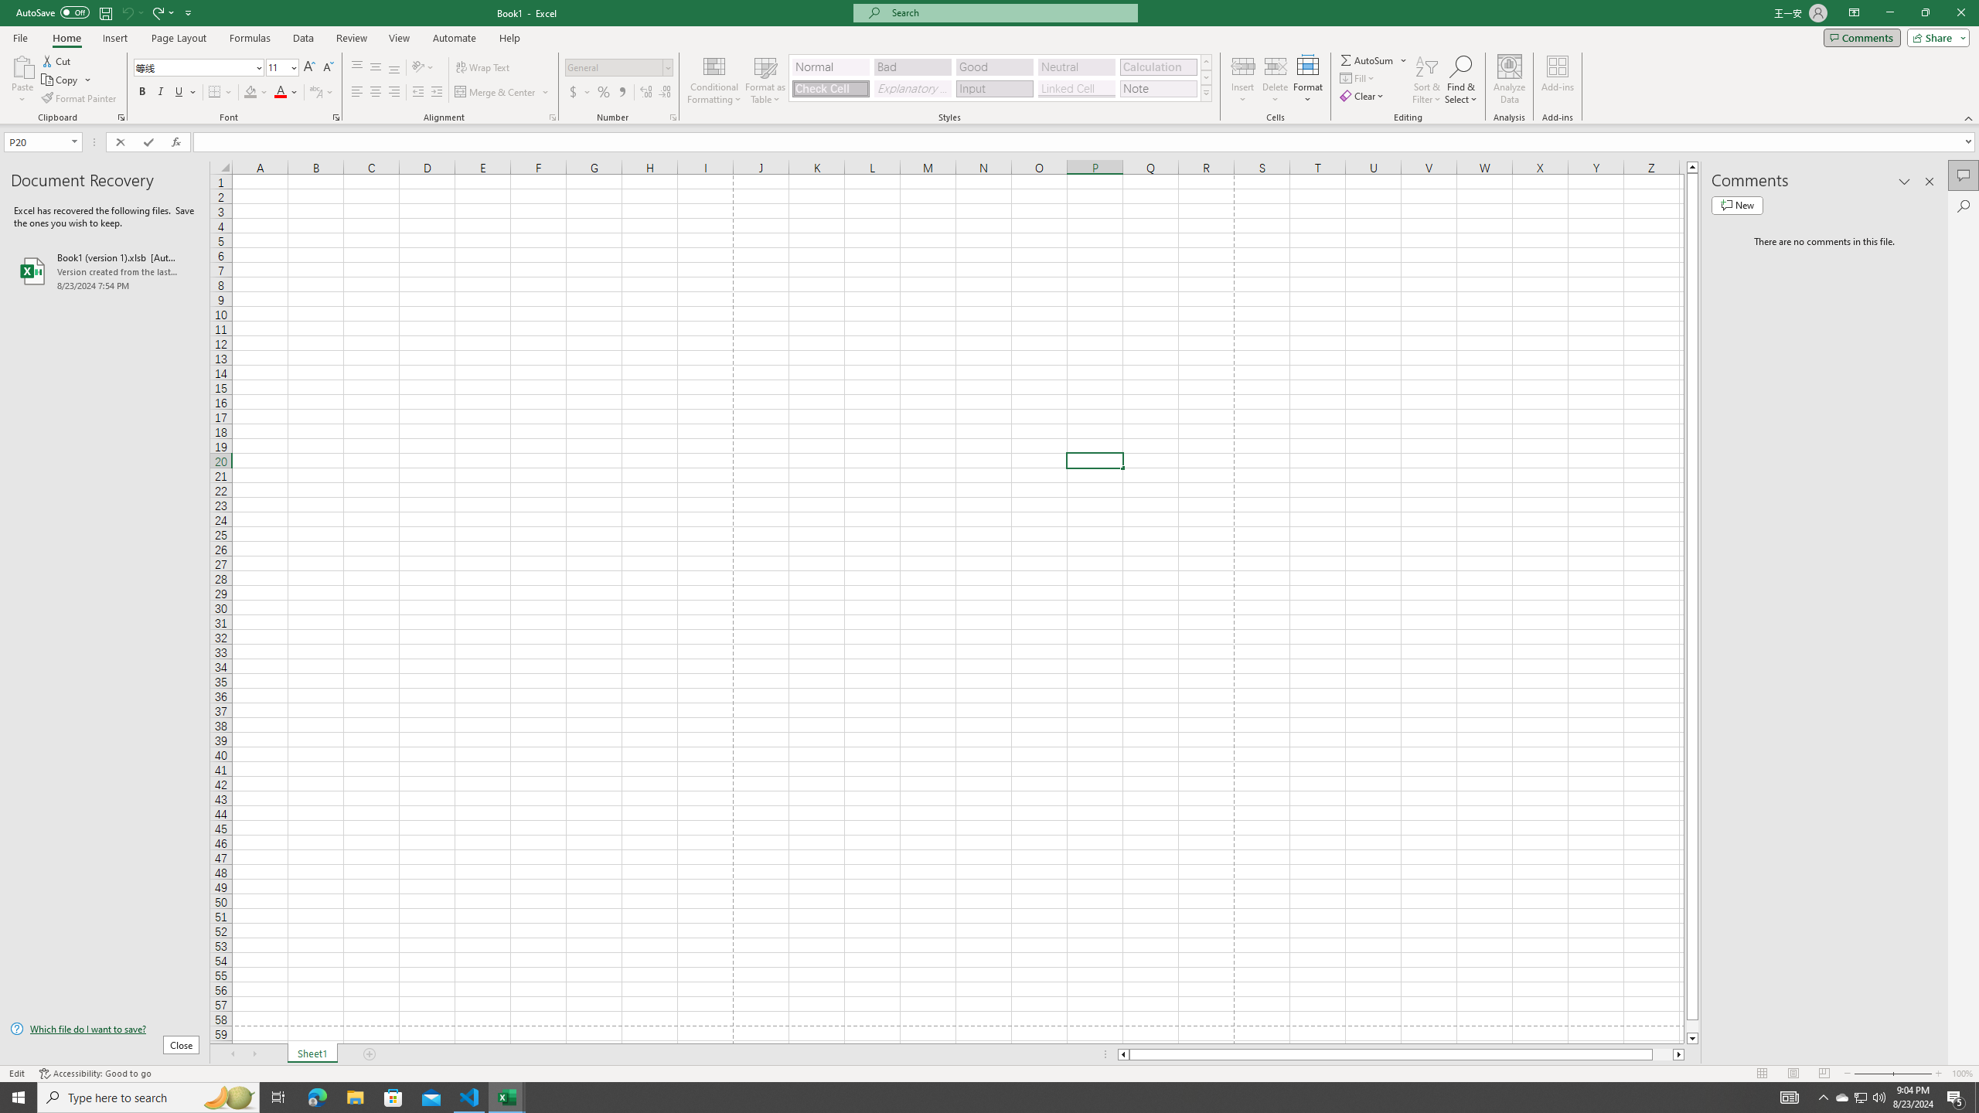  What do you see at coordinates (161, 93) in the screenshot?
I see `Italic` at bounding box center [161, 93].